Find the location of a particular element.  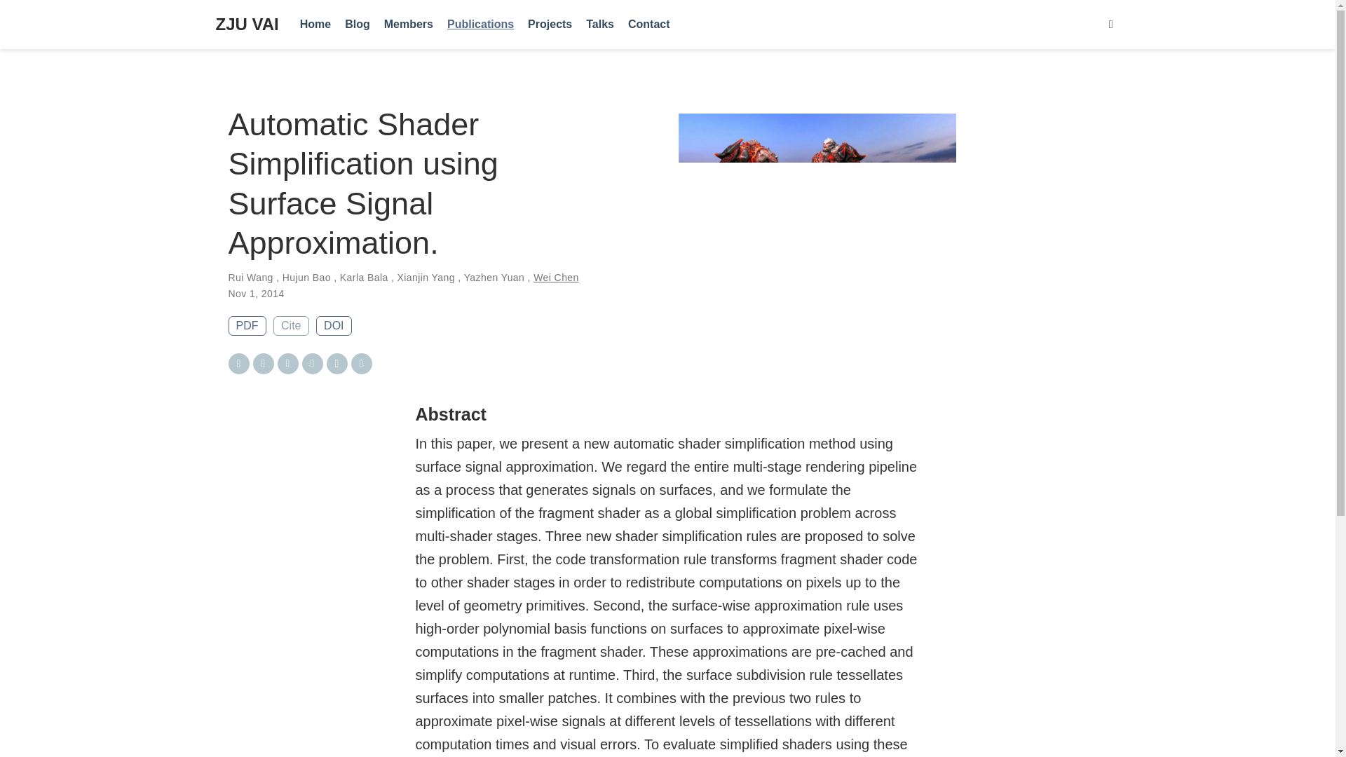

Cite is located at coordinates (290, 326).